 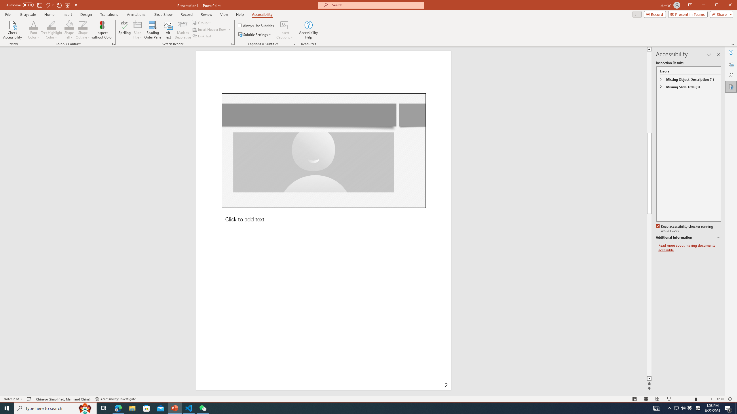 I want to click on Insert Header Row, so click(x=29, y=399).